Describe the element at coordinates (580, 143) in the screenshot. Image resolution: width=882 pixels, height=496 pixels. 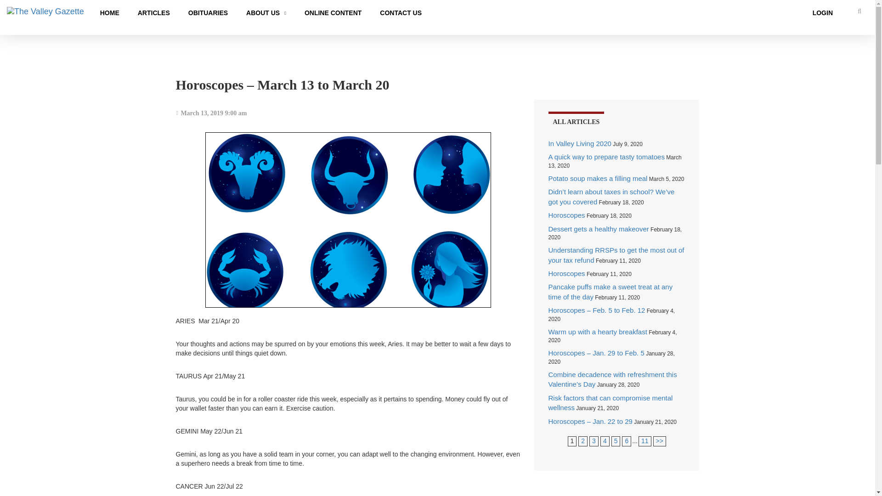
I see `In Valley Living 2020` at that location.